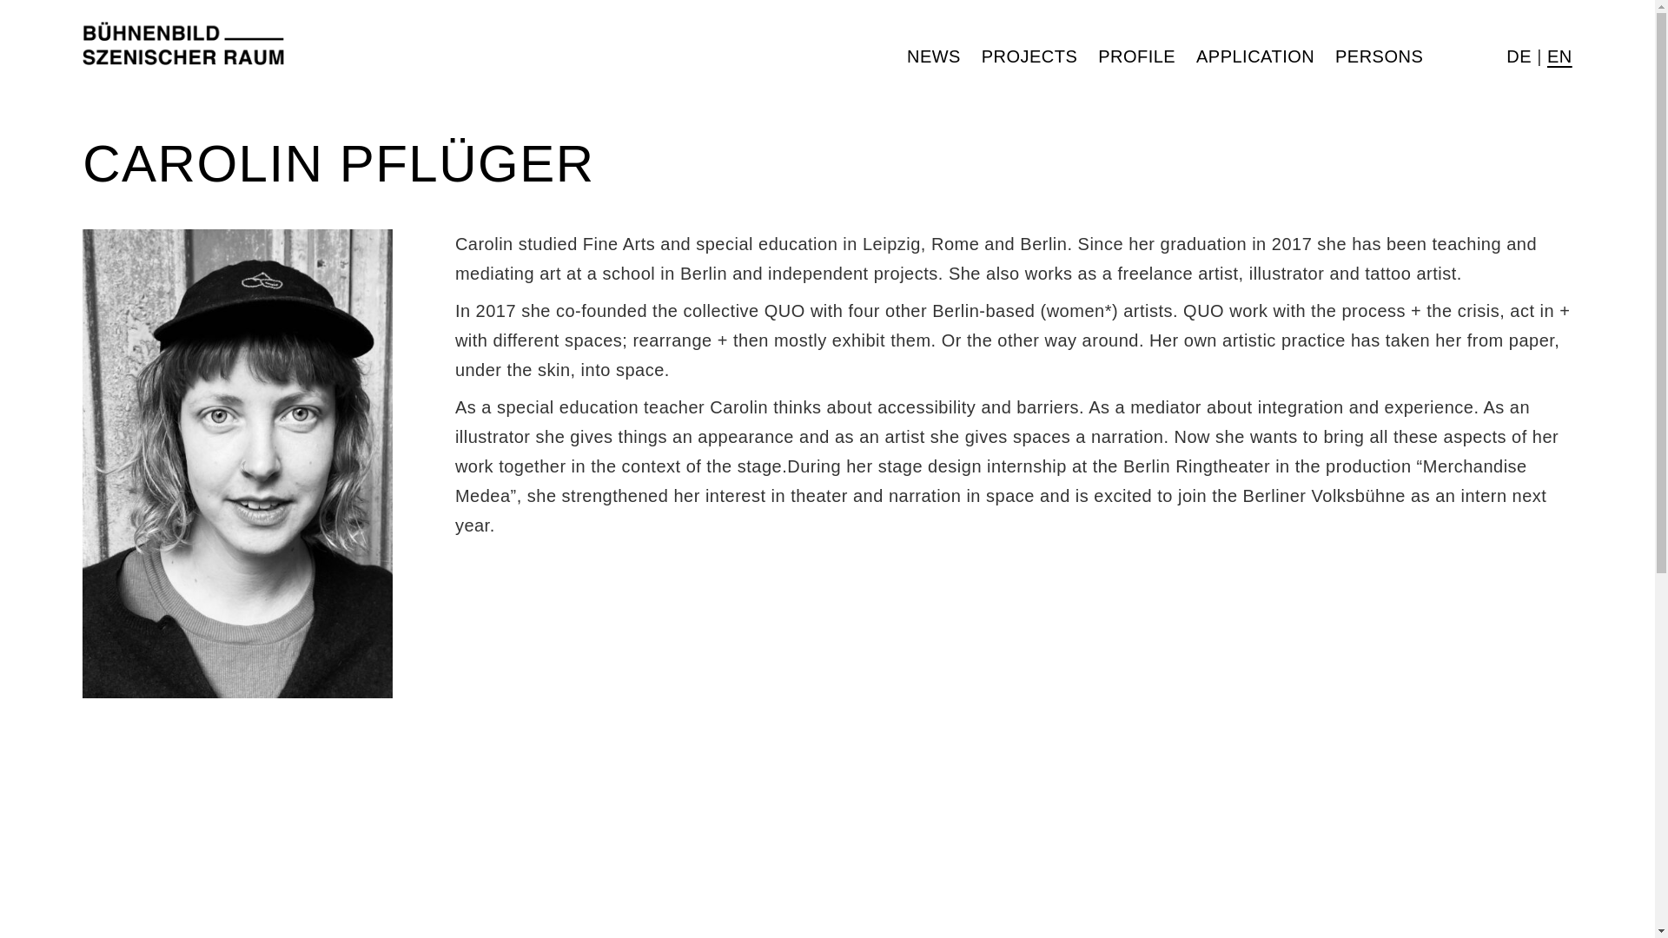 This screenshot has width=1668, height=938. Describe the element at coordinates (1519, 56) in the screenshot. I see `DE` at that location.